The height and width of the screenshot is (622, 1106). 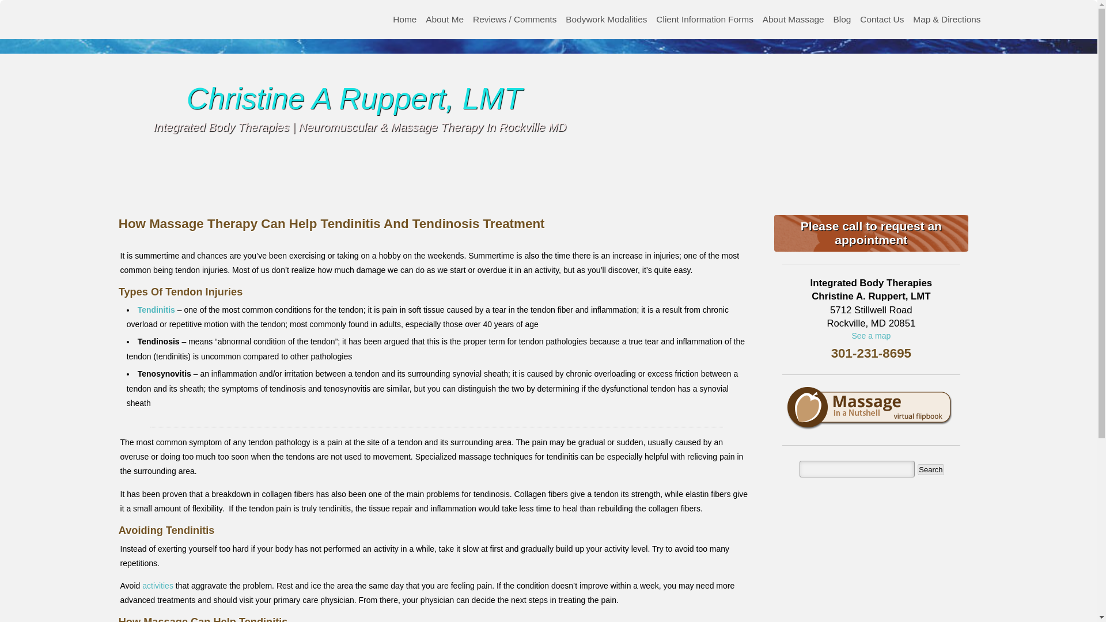 I want to click on About Me, so click(x=445, y=20).